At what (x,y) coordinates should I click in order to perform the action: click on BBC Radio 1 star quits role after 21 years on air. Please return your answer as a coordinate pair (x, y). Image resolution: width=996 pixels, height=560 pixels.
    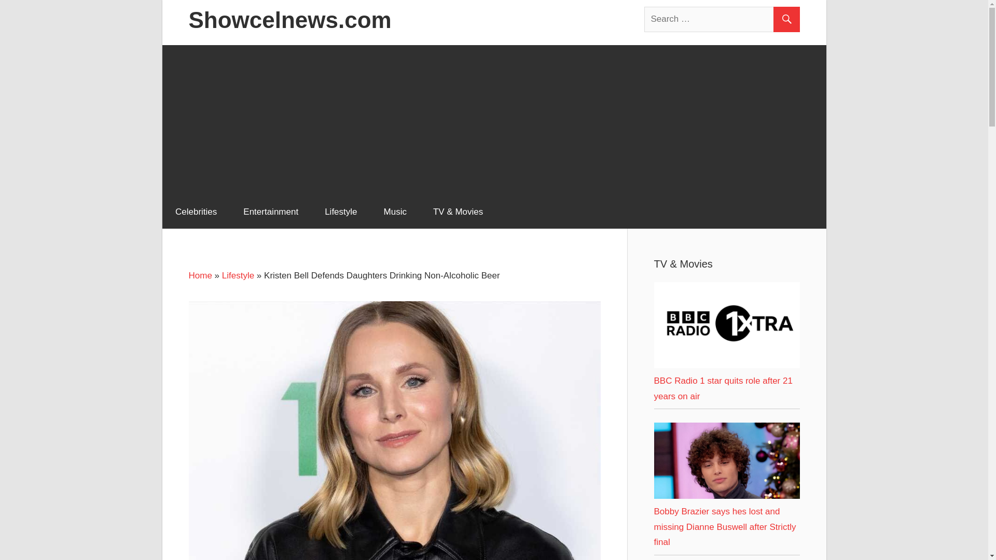
    Looking at the image, I should click on (726, 325).